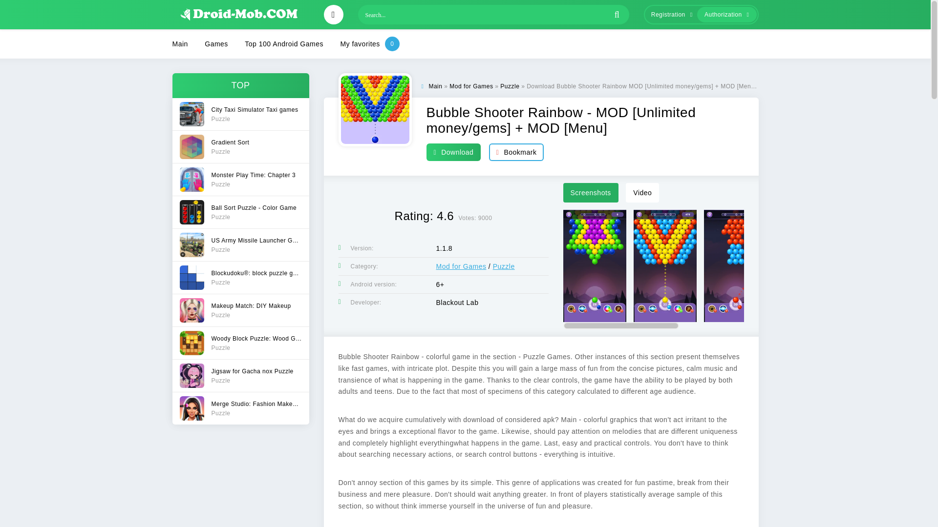 Image resolution: width=938 pixels, height=527 pixels. I want to click on Puzzle, so click(216, 44).